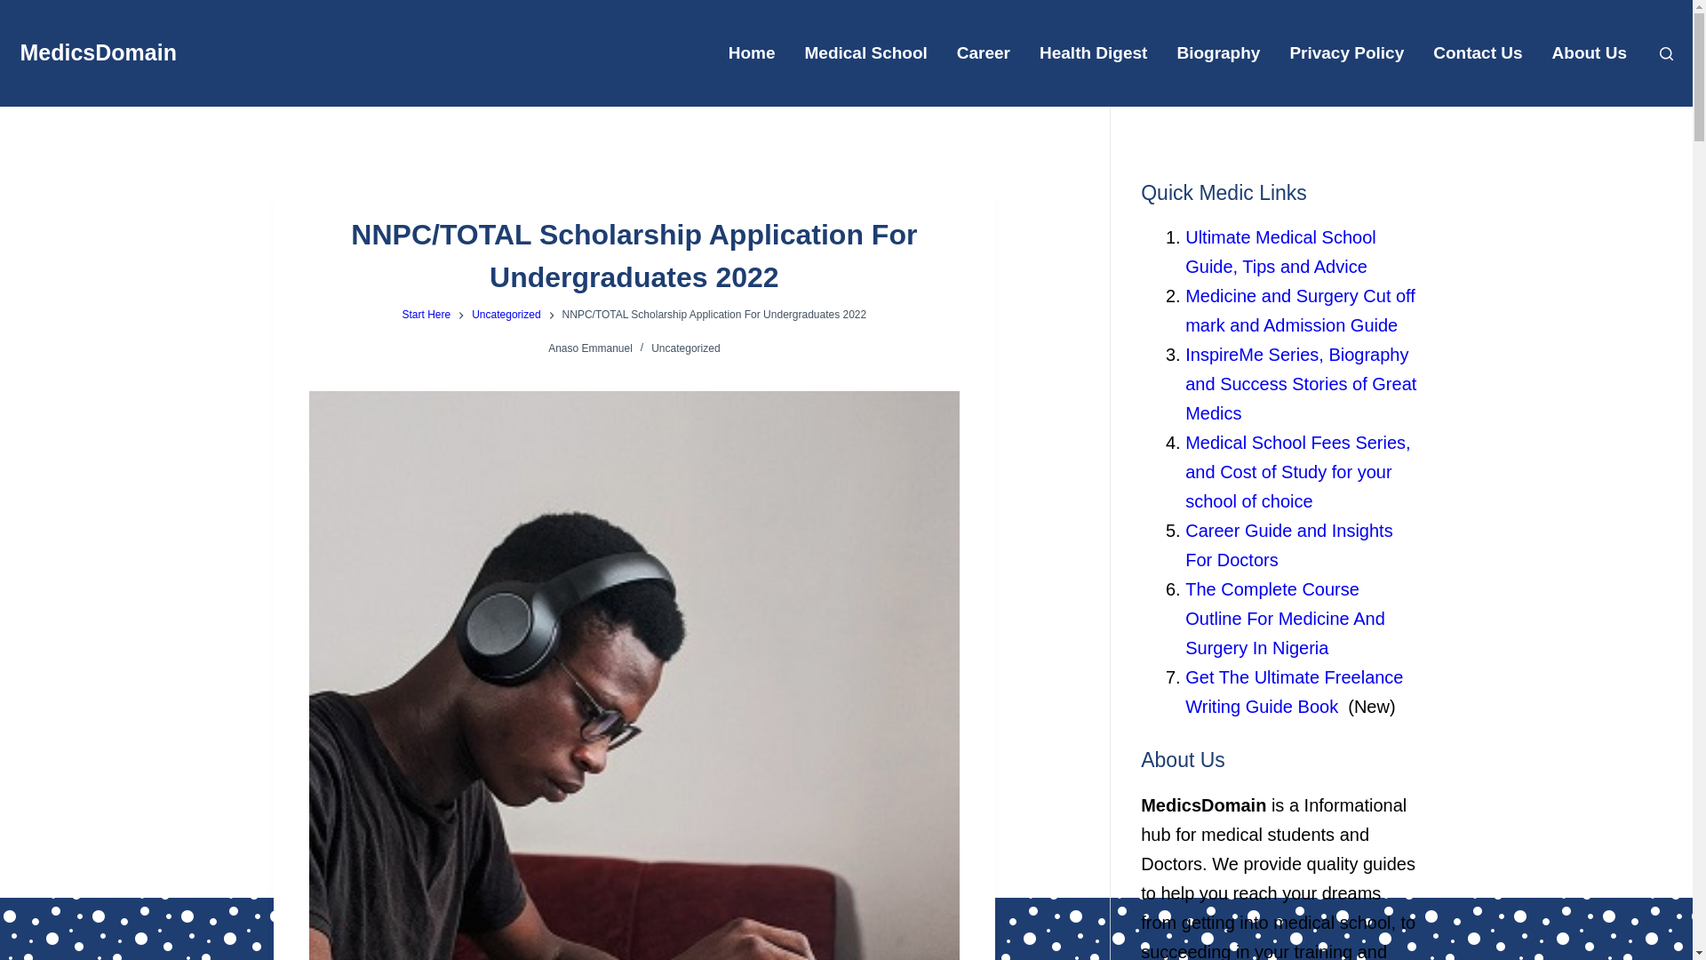  Describe the element at coordinates (590, 348) in the screenshot. I see `Posts by Anaso Emmanuel` at that location.